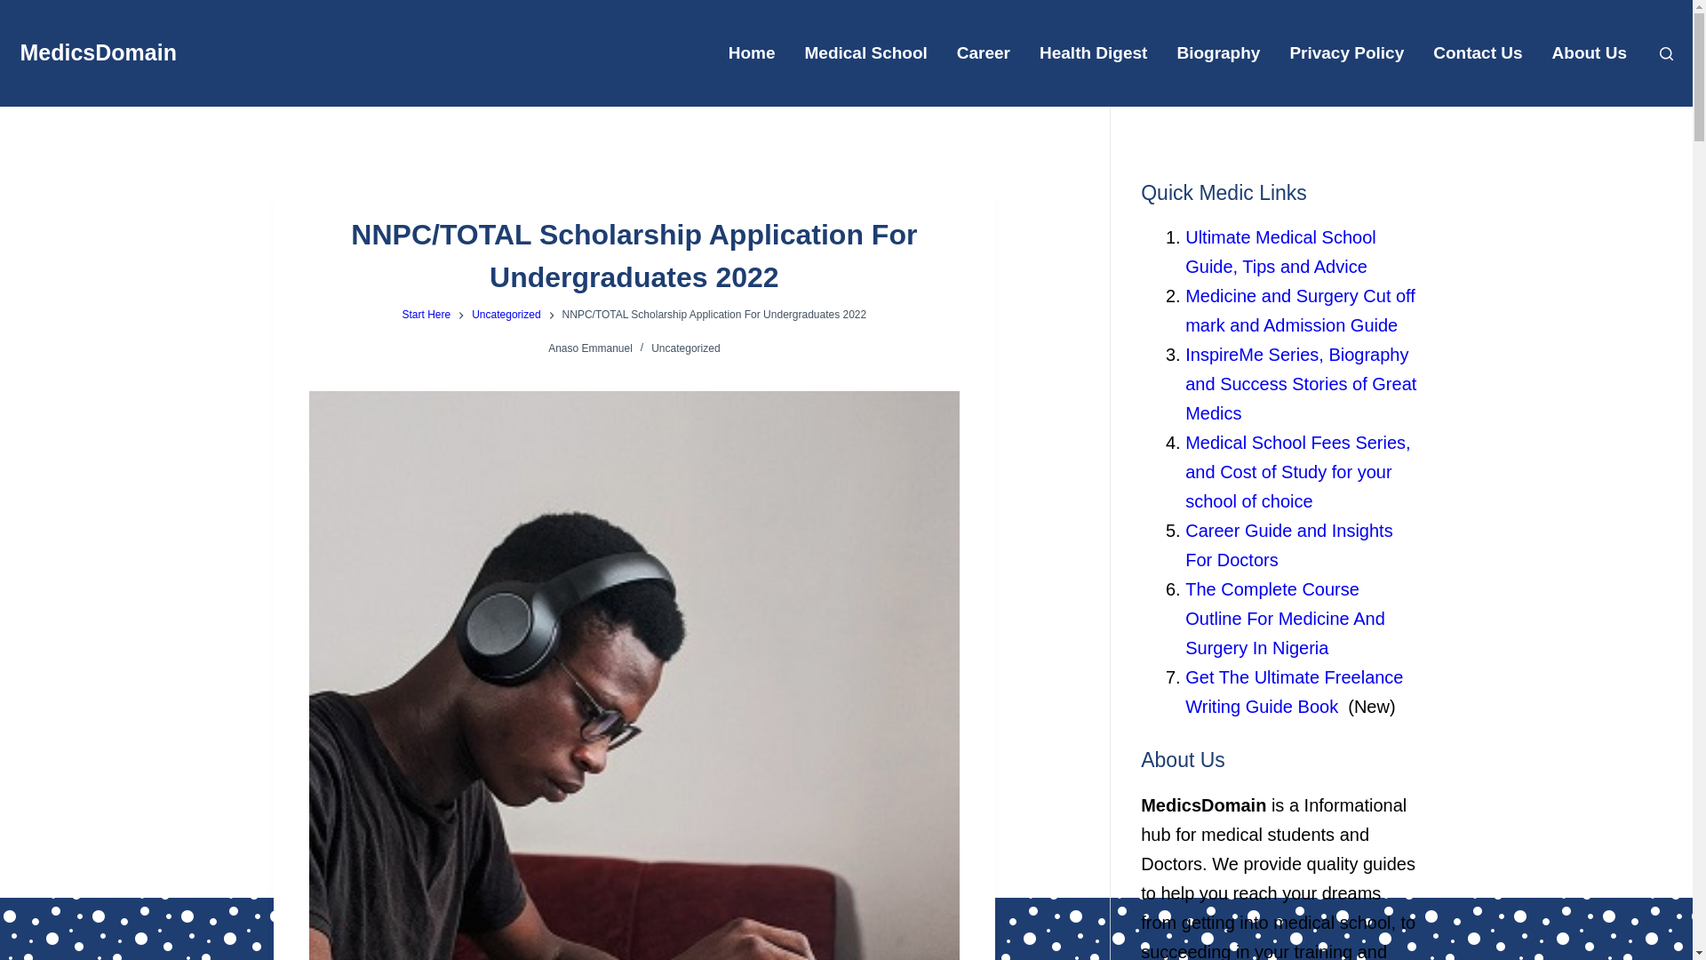  Describe the element at coordinates (590, 348) in the screenshot. I see `Posts by Anaso Emmanuel` at that location.